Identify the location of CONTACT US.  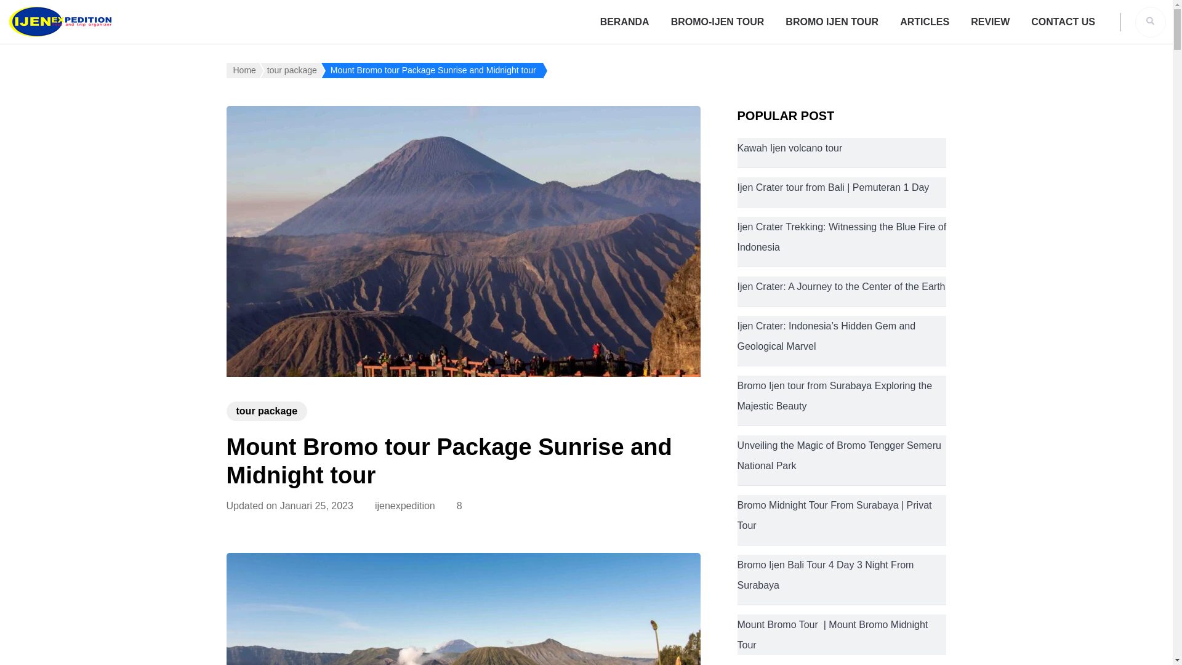
(1063, 22).